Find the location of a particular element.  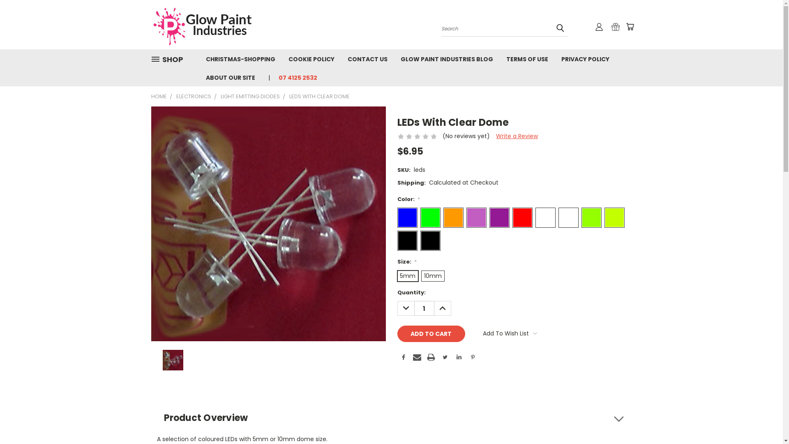

LEds - Light emitting Diodes in various colours is located at coordinates (269, 224).